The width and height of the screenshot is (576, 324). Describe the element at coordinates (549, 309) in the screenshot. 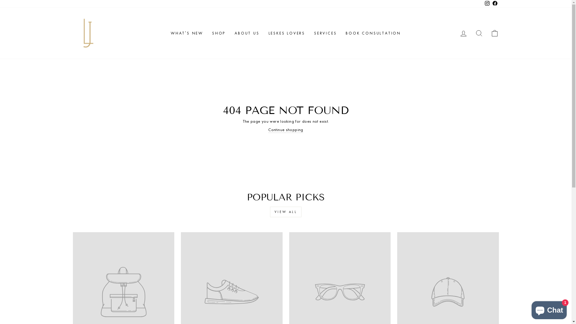

I see `Shopify online store chat` at that location.